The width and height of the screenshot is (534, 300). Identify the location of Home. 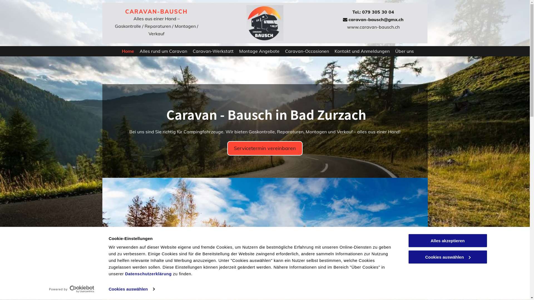
(125, 51).